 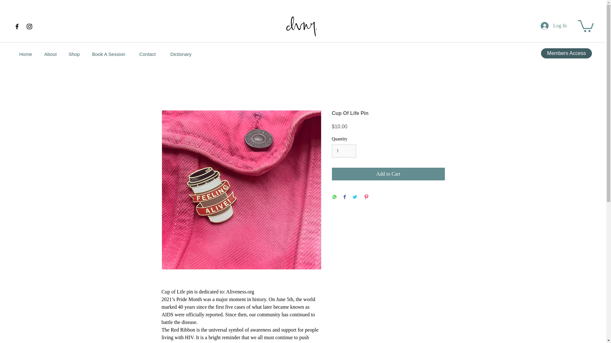 What do you see at coordinates (566, 53) in the screenshot?
I see `Members Access` at bounding box center [566, 53].